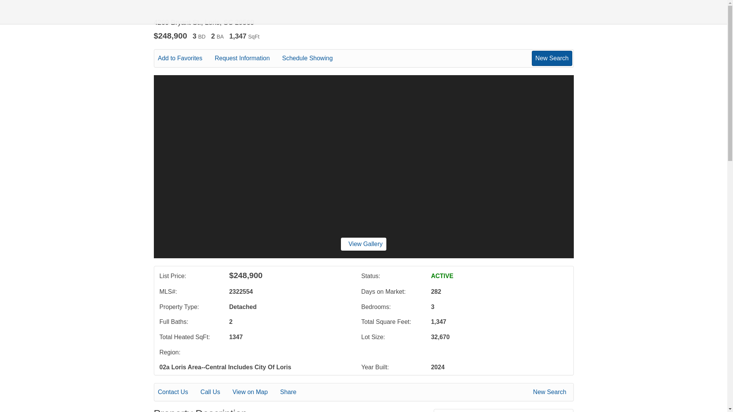 Image resolution: width=733 pixels, height=412 pixels. I want to click on Request Information, so click(247, 58).